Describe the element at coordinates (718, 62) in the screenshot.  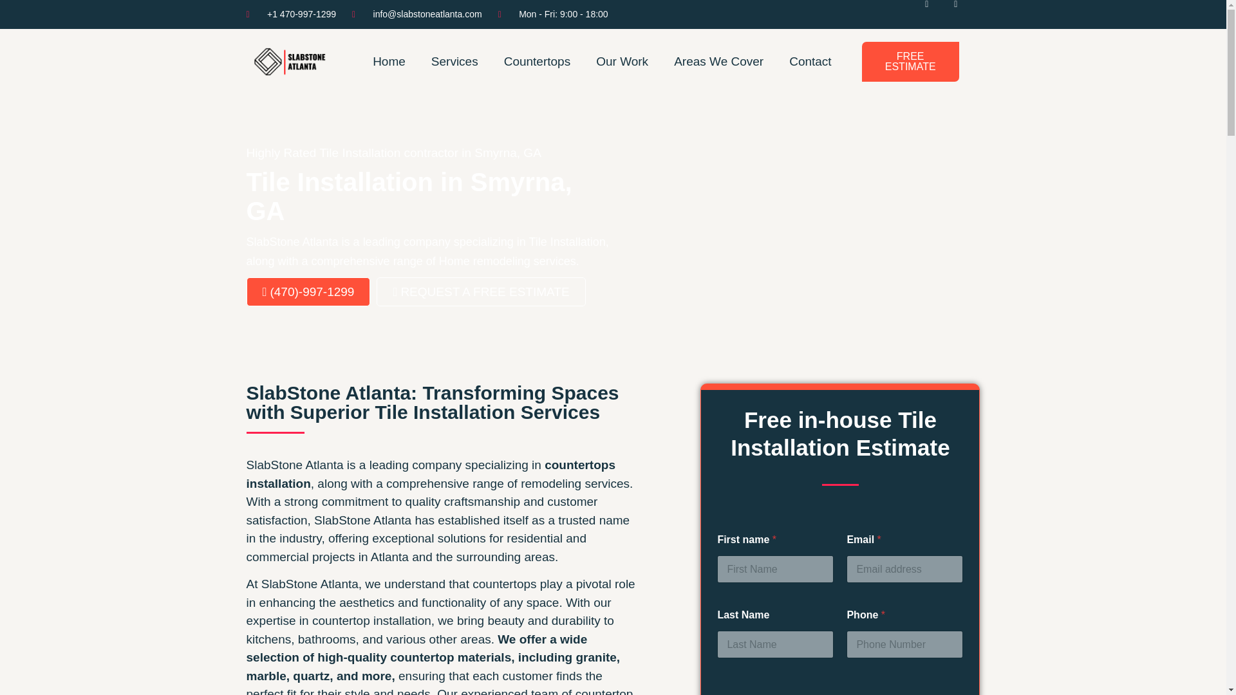
I see `Areas We Cover` at that location.